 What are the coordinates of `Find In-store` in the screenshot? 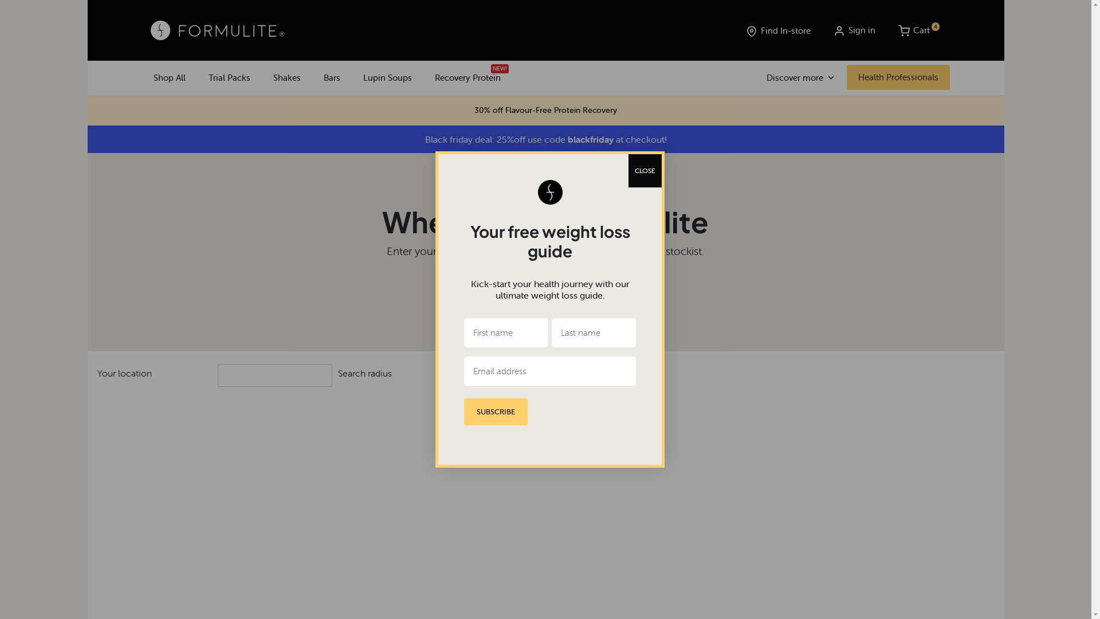 It's located at (778, 31).